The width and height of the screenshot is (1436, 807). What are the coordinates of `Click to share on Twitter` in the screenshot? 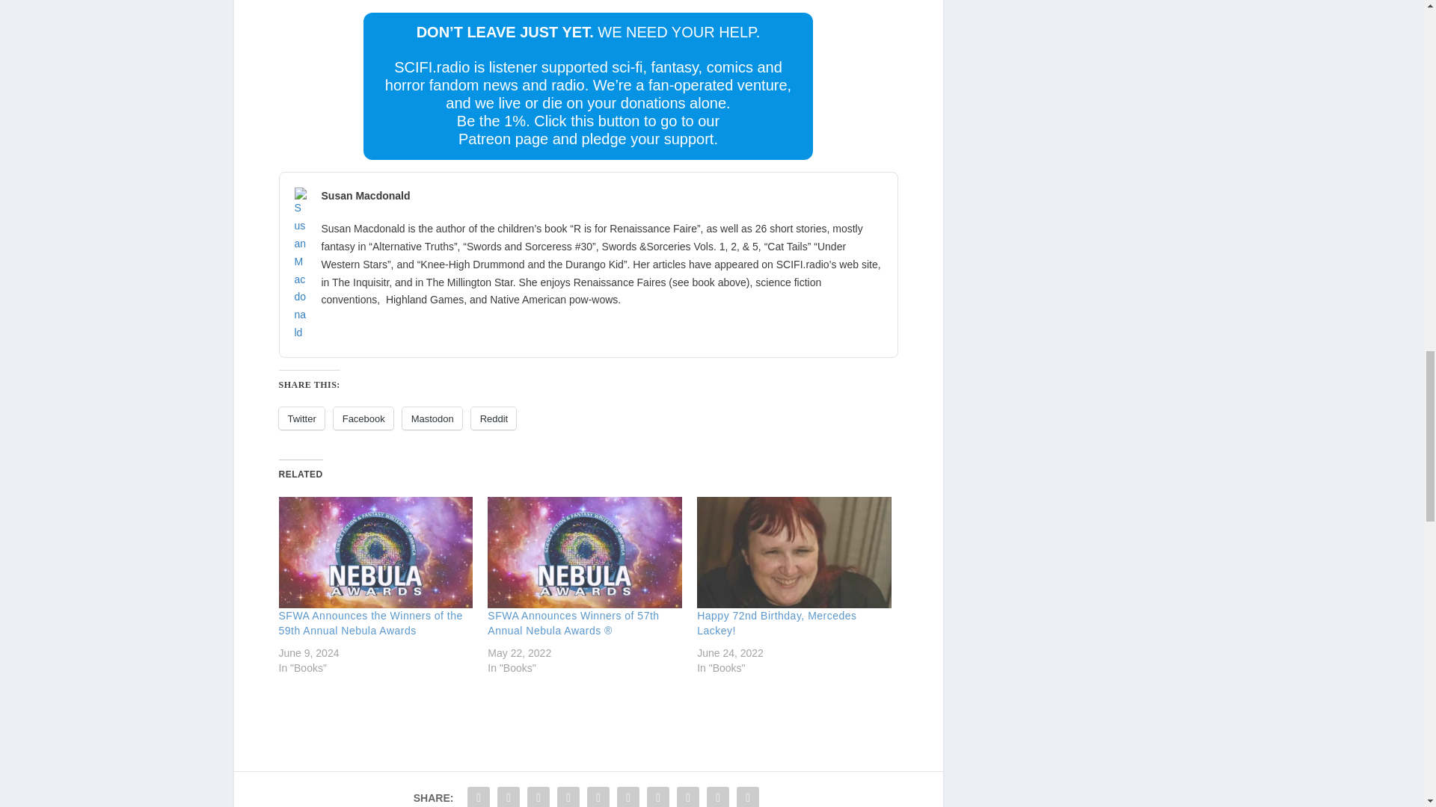 It's located at (301, 418).